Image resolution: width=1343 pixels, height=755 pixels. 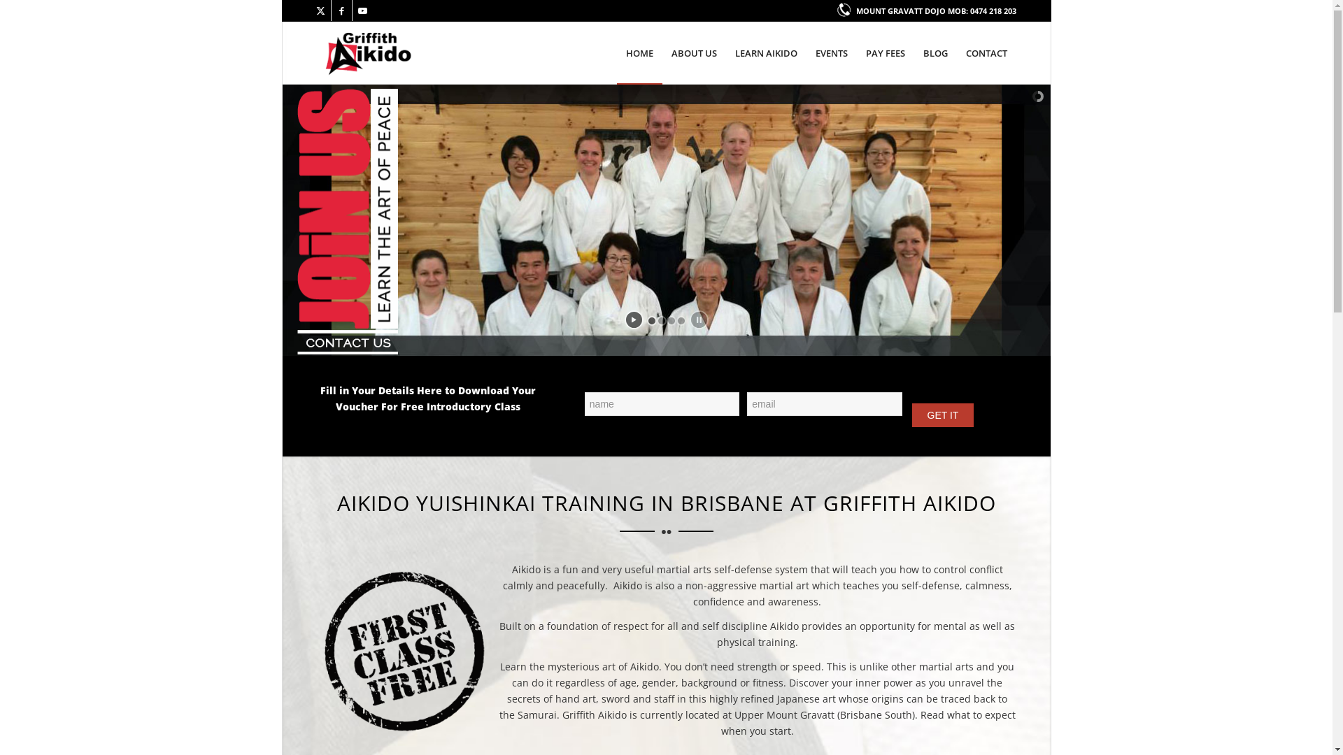 I want to click on BLOG, so click(x=935, y=53).